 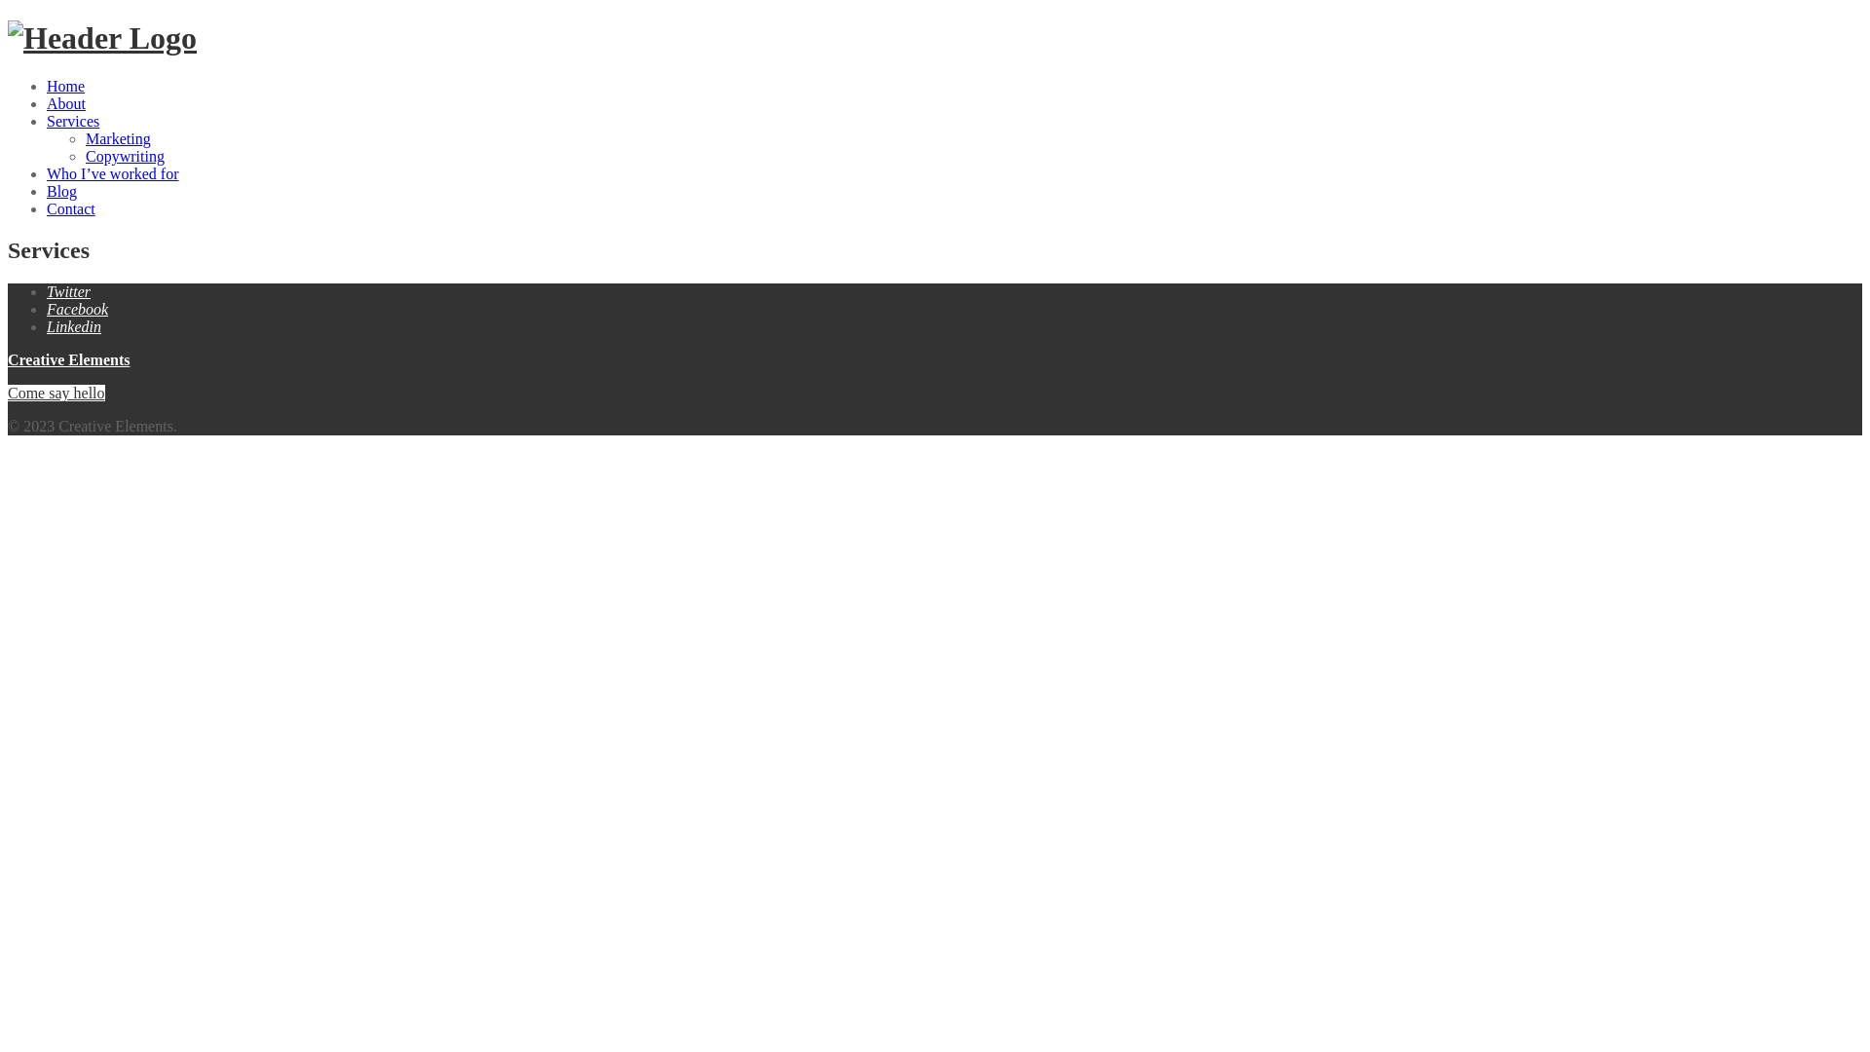 I want to click on Home, so click(x=66, y=86).